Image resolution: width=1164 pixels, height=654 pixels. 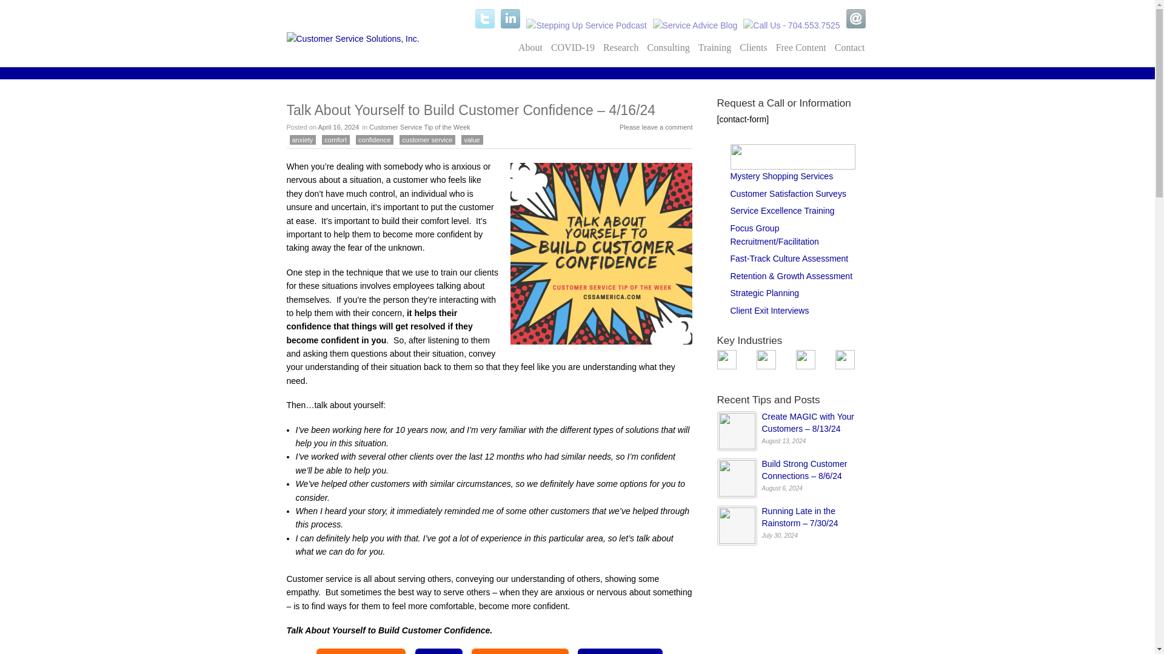 What do you see at coordinates (668, 47) in the screenshot?
I see `Consulting` at bounding box center [668, 47].